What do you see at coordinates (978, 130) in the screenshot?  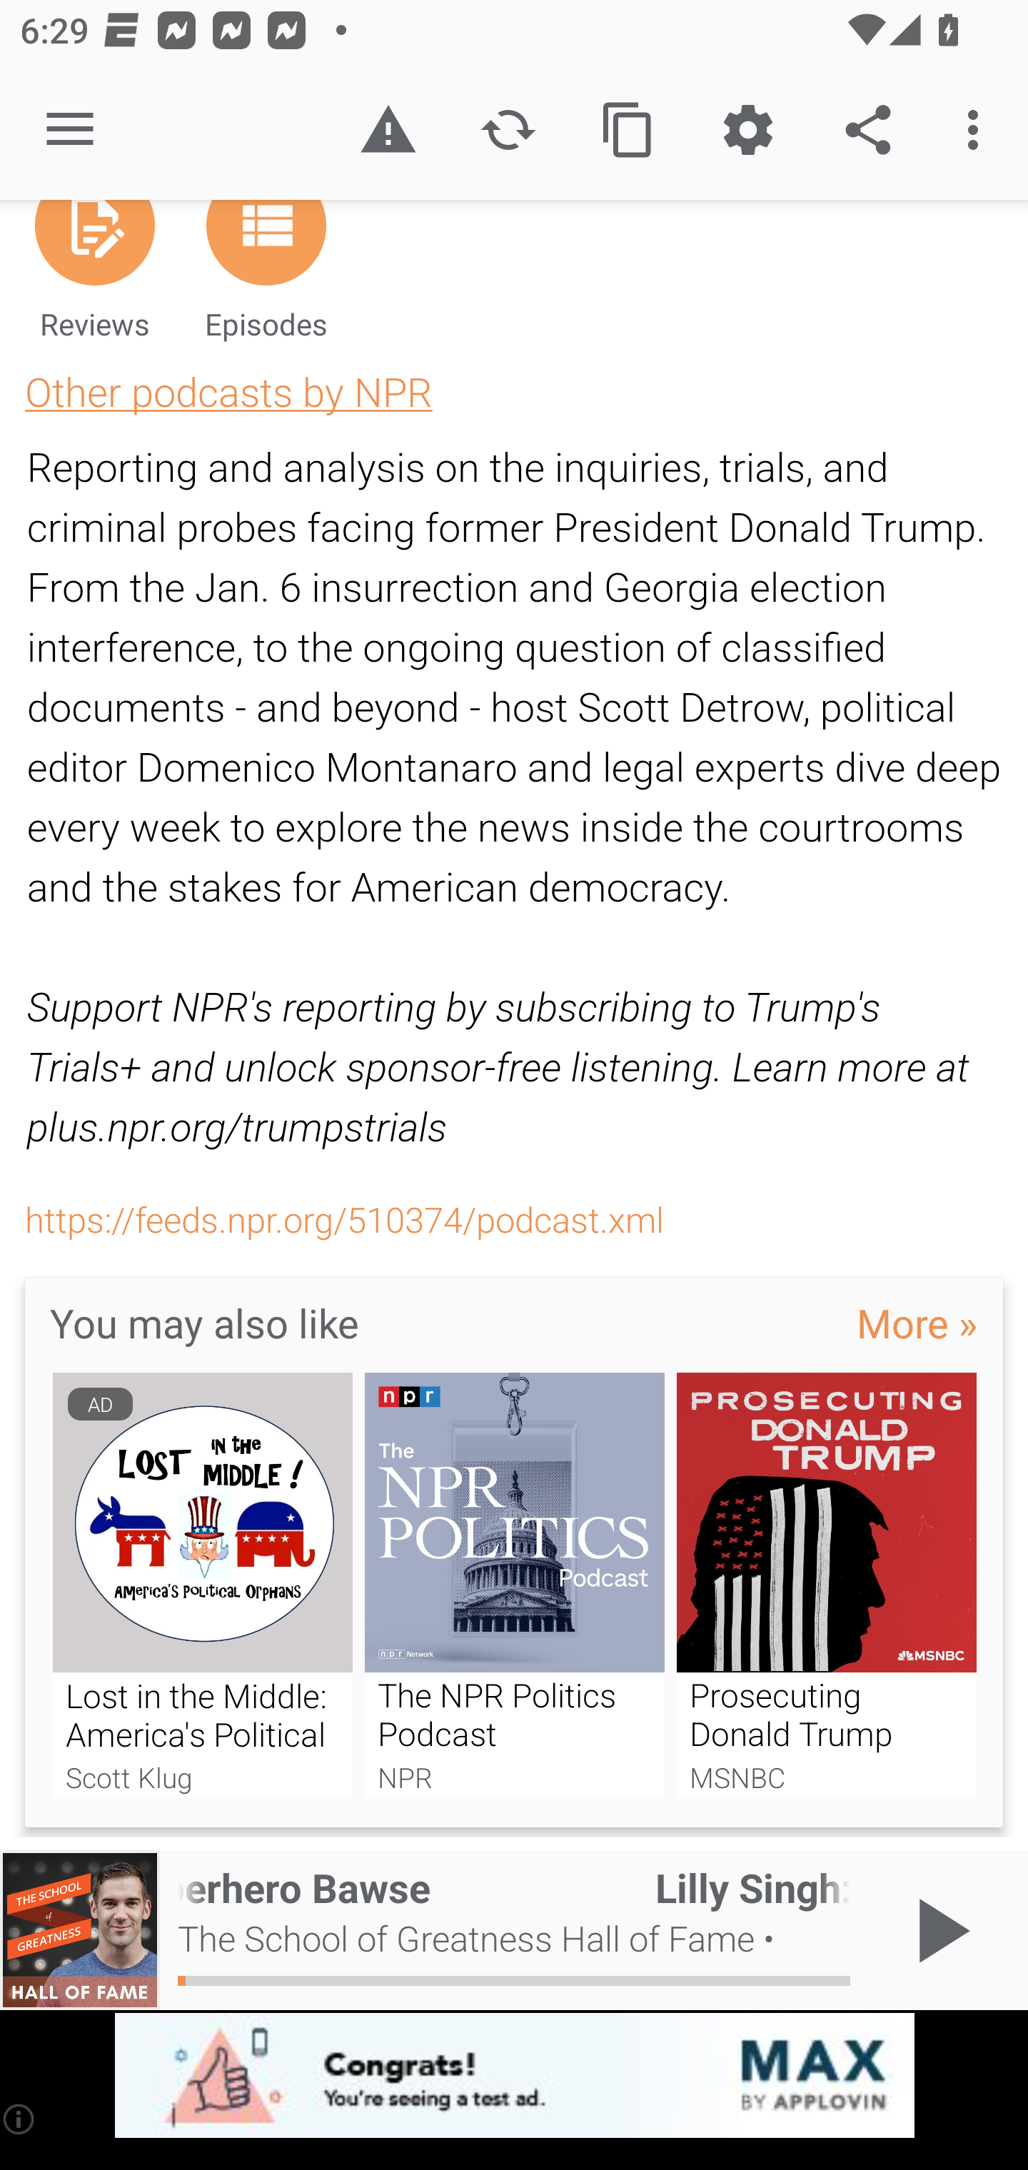 I see `More options` at bounding box center [978, 130].